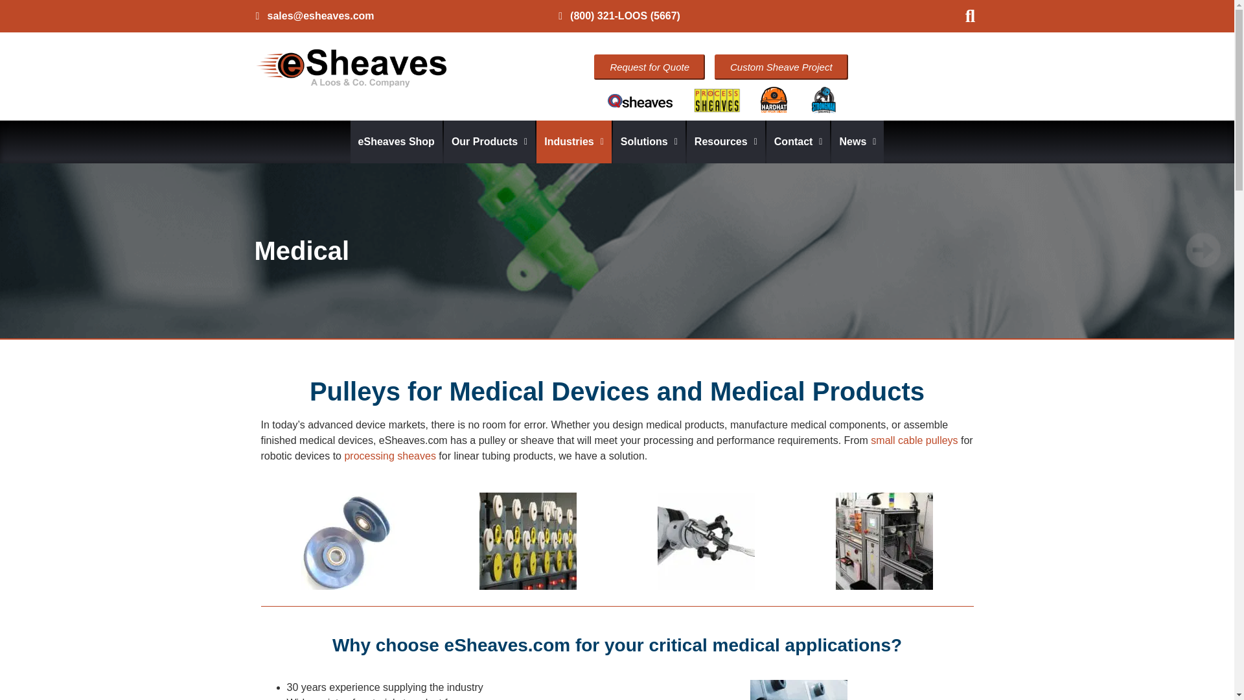  Describe the element at coordinates (489, 141) in the screenshot. I see `Our Products` at that location.